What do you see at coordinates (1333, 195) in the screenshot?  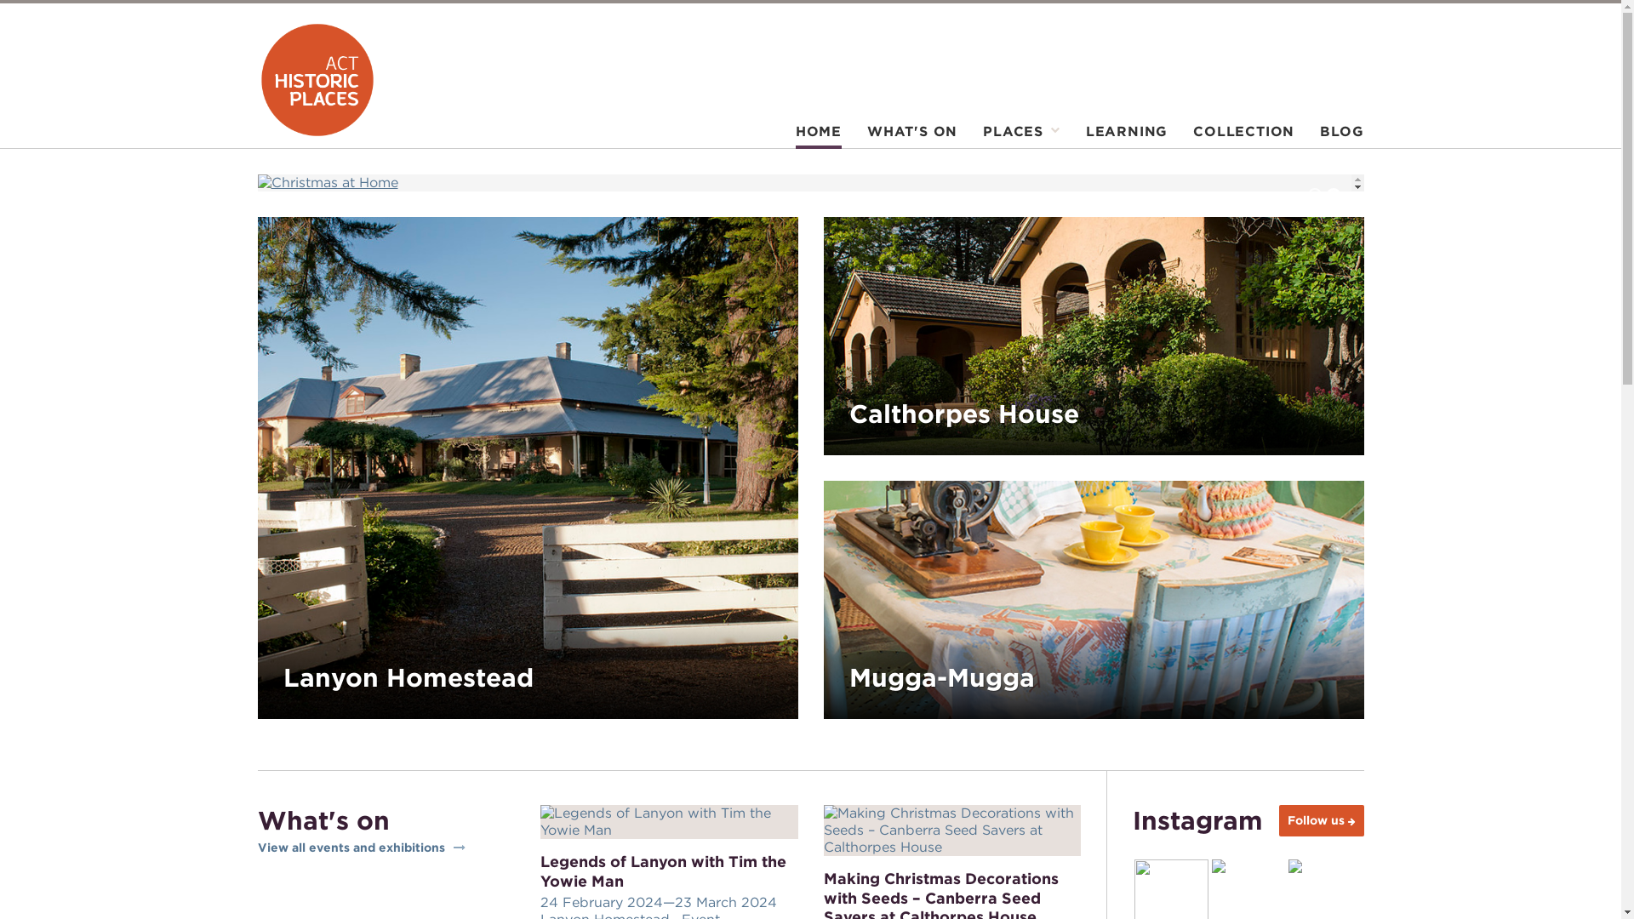 I see `2` at bounding box center [1333, 195].